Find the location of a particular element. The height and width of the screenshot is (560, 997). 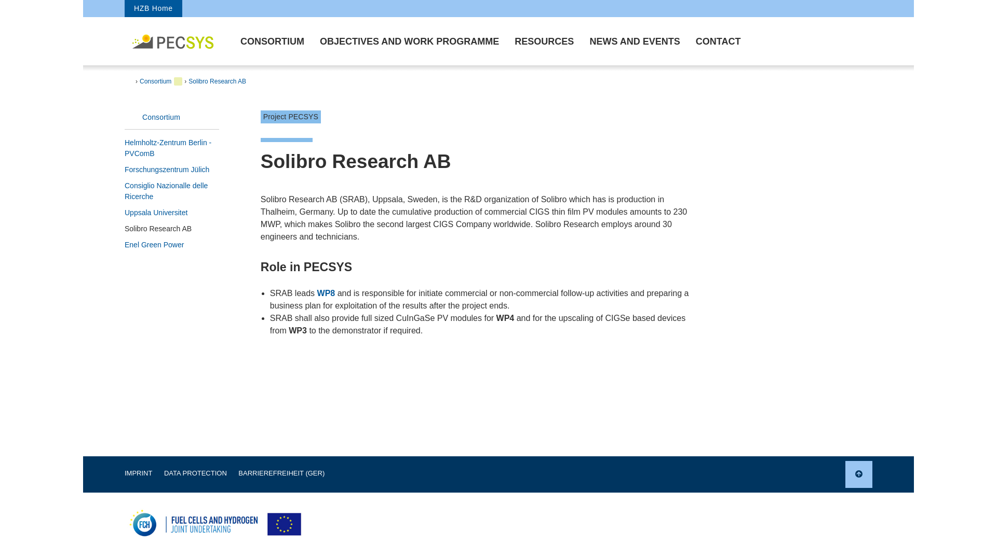

NEWS AND EVENTS is located at coordinates (635, 41).